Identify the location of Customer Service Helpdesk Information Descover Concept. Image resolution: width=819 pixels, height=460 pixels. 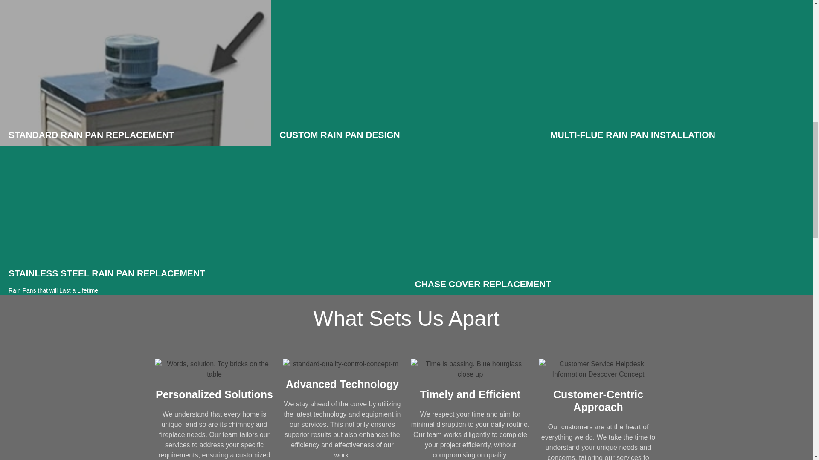
(598, 369).